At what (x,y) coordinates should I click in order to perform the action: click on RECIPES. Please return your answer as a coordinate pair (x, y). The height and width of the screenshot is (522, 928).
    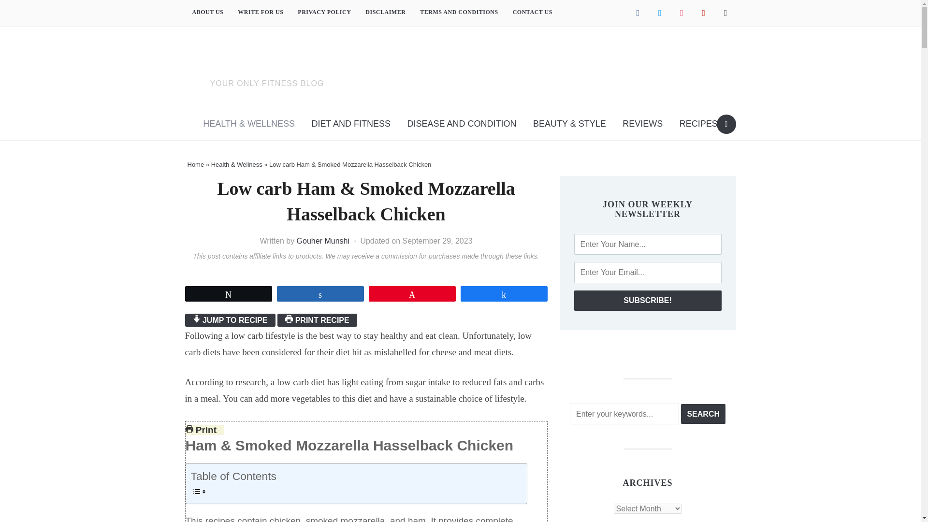
    Looking at the image, I should click on (698, 124).